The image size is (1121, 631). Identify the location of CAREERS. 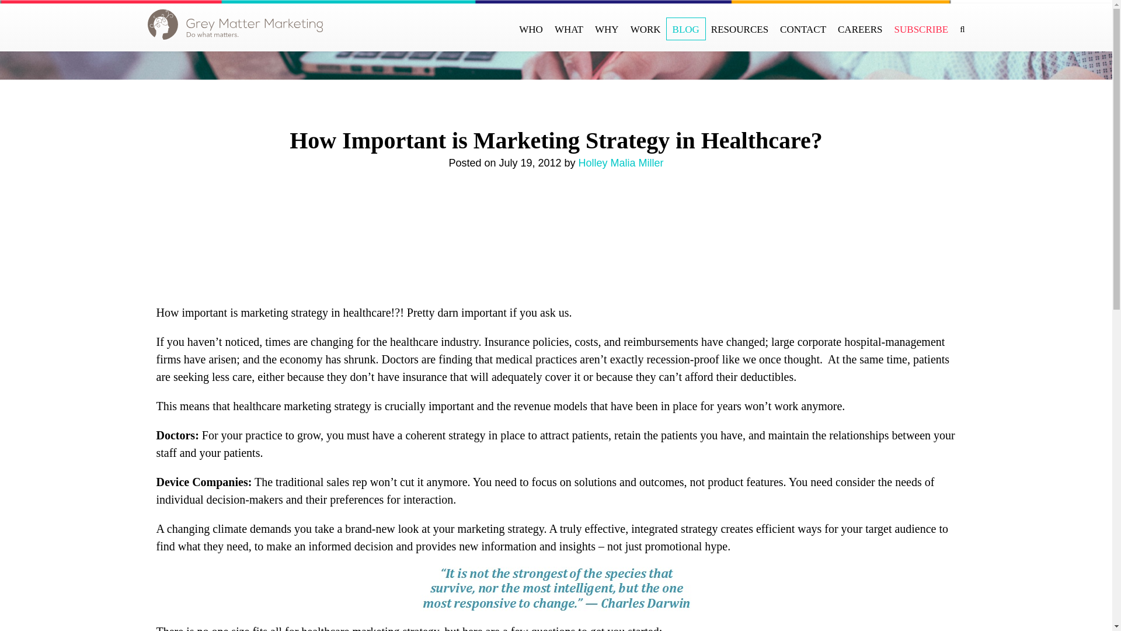
(860, 29).